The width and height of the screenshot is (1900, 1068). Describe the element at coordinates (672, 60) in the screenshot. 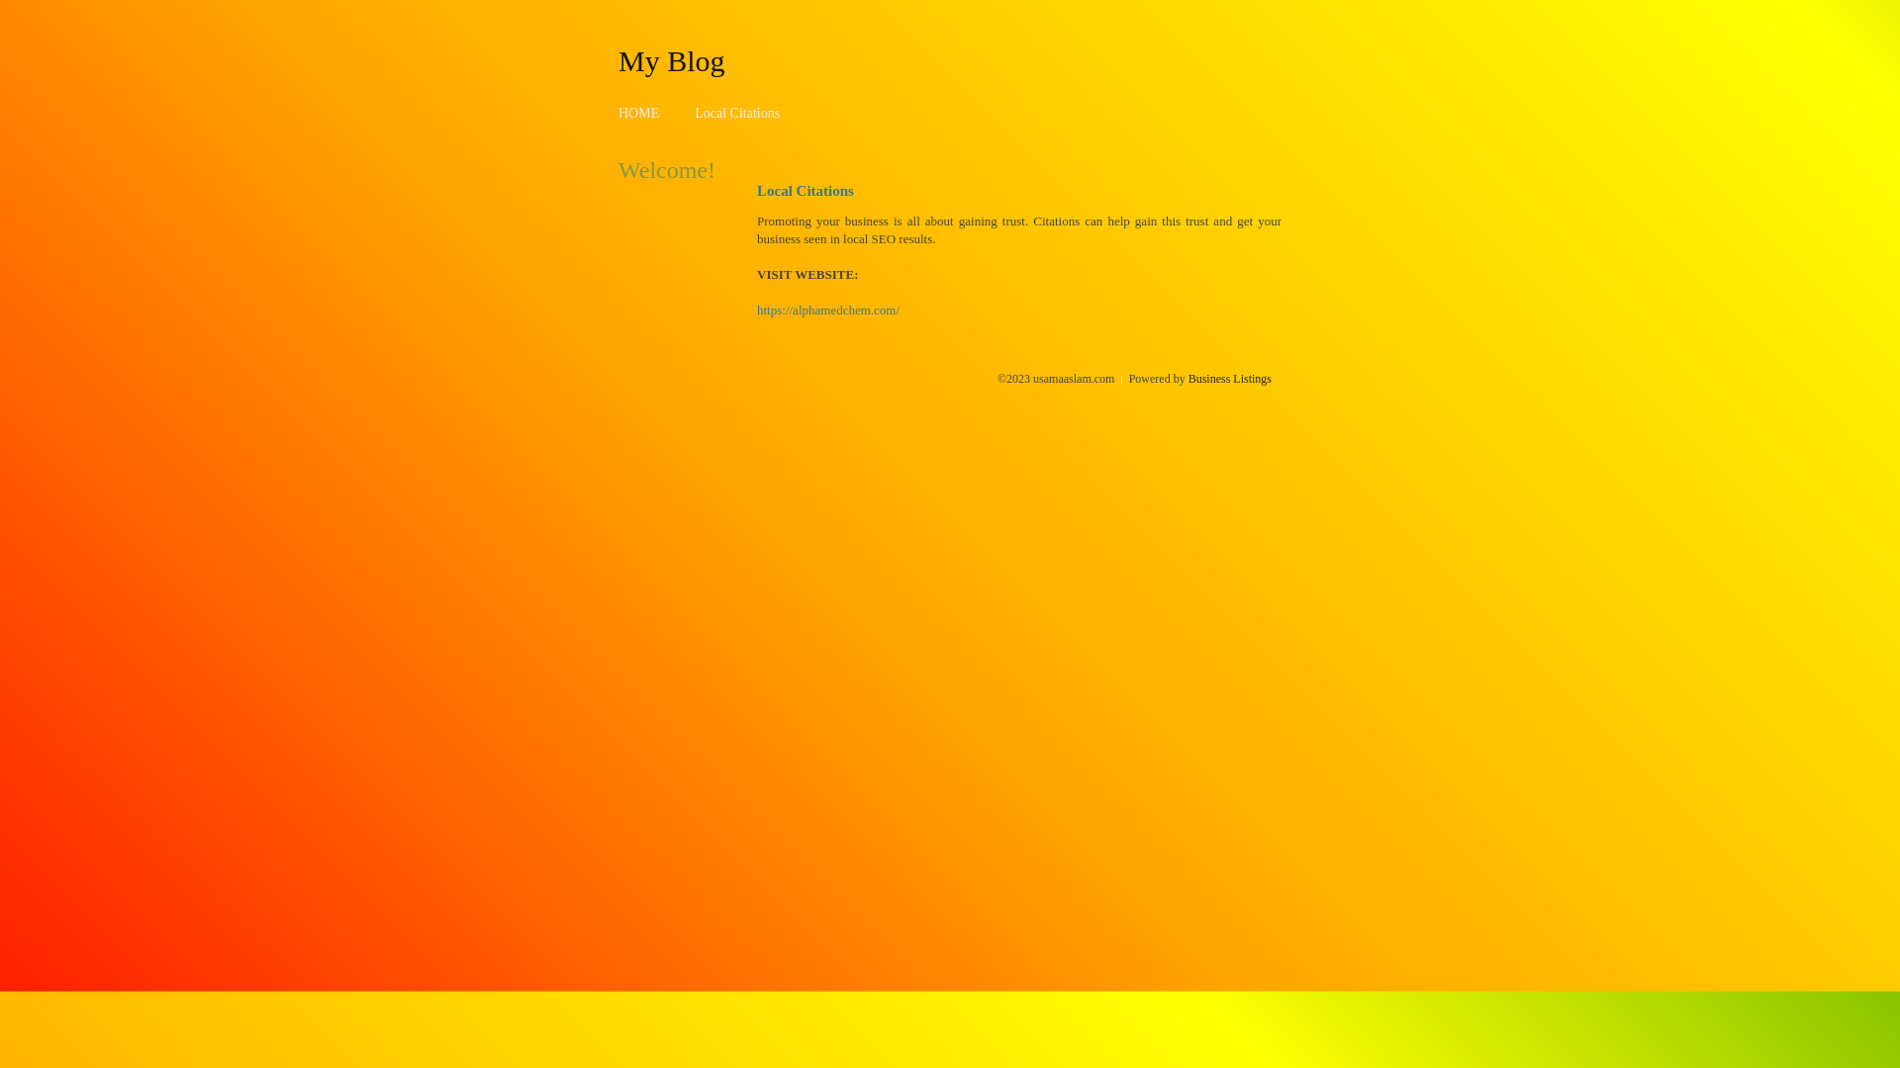

I see `My Blog` at that location.